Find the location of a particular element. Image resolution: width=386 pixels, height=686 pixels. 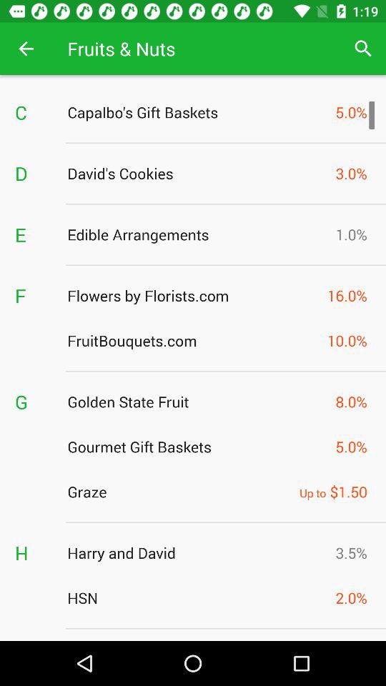

turn on d item is located at coordinates (34, 173).